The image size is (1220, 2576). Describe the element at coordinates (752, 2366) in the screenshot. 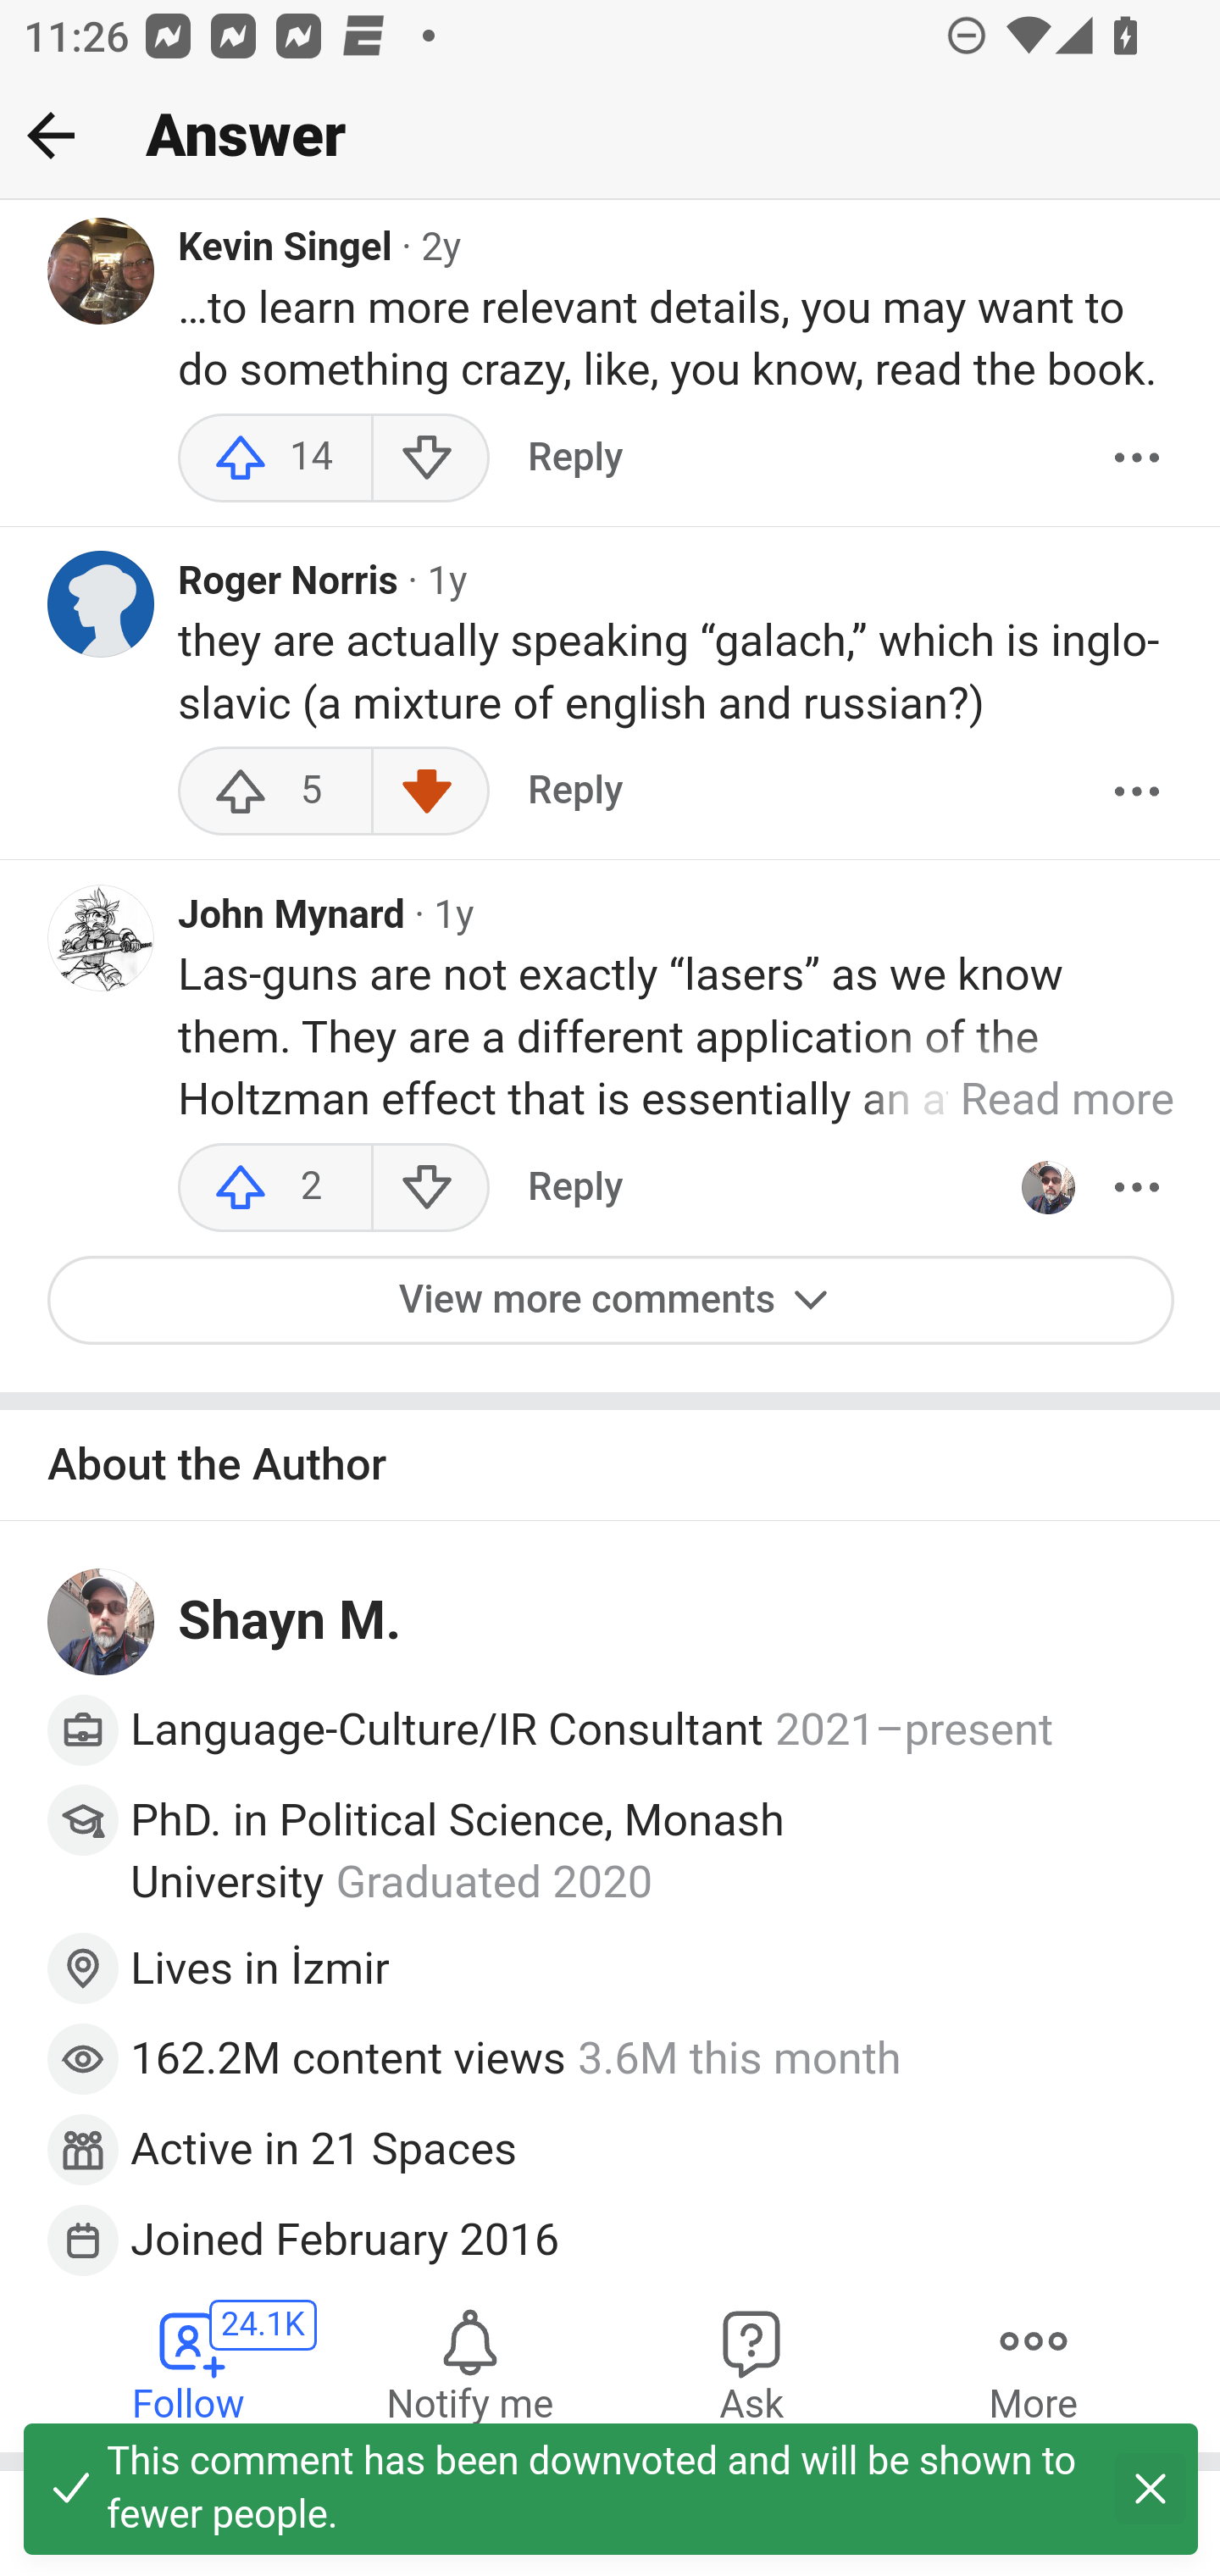

I see `Ask` at that location.